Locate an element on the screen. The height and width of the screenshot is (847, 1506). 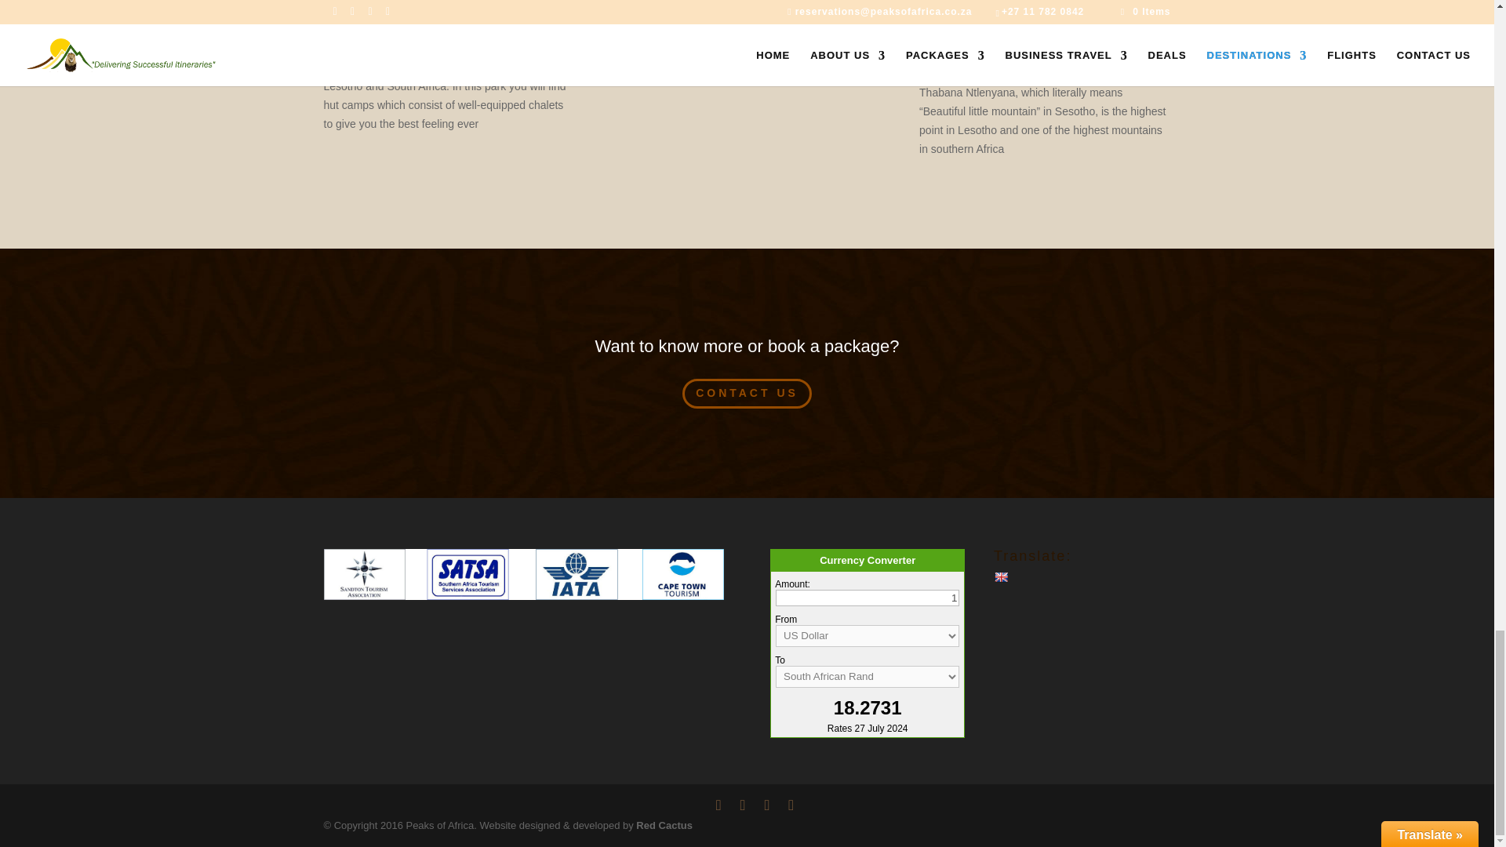
1 is located at coordinates (868, 598).